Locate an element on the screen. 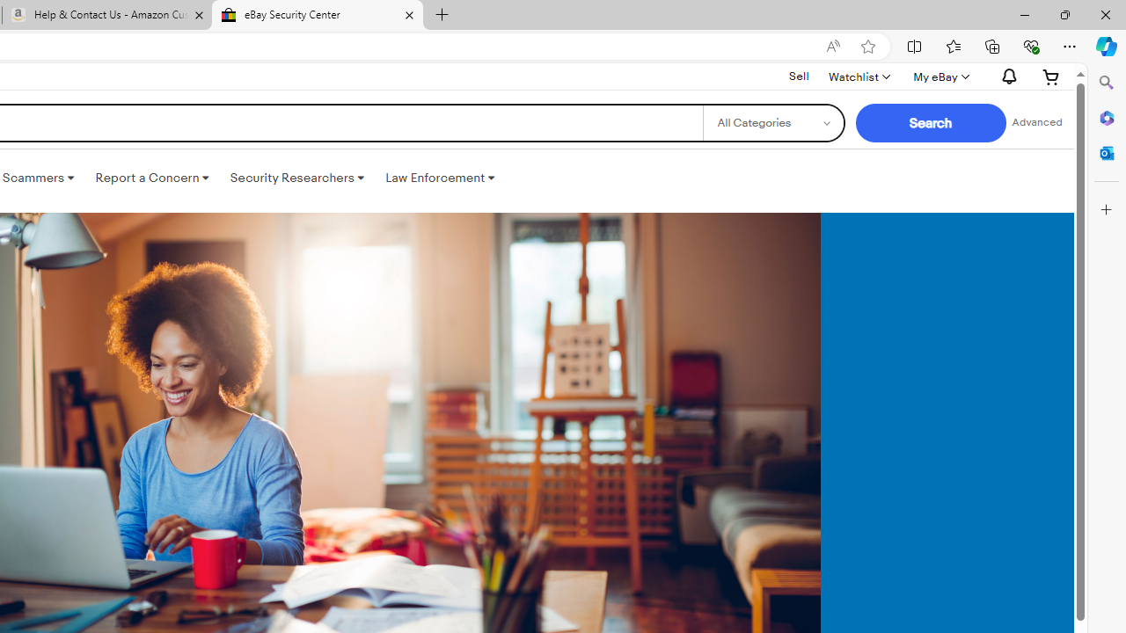 This screenshot has height=633, width=1126. Notifications is located at coordinates (1005, 76).